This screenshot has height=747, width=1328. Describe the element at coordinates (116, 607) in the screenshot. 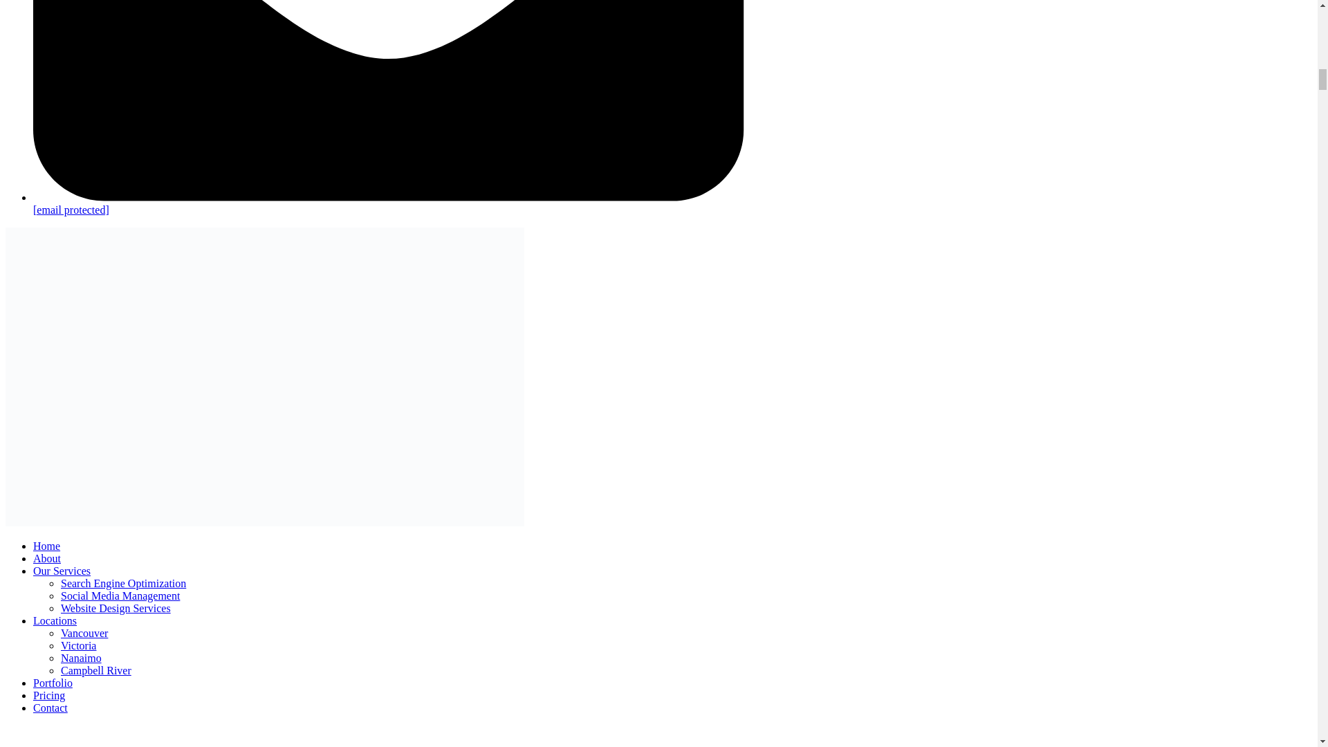

I see `Website Design Services` at that location.